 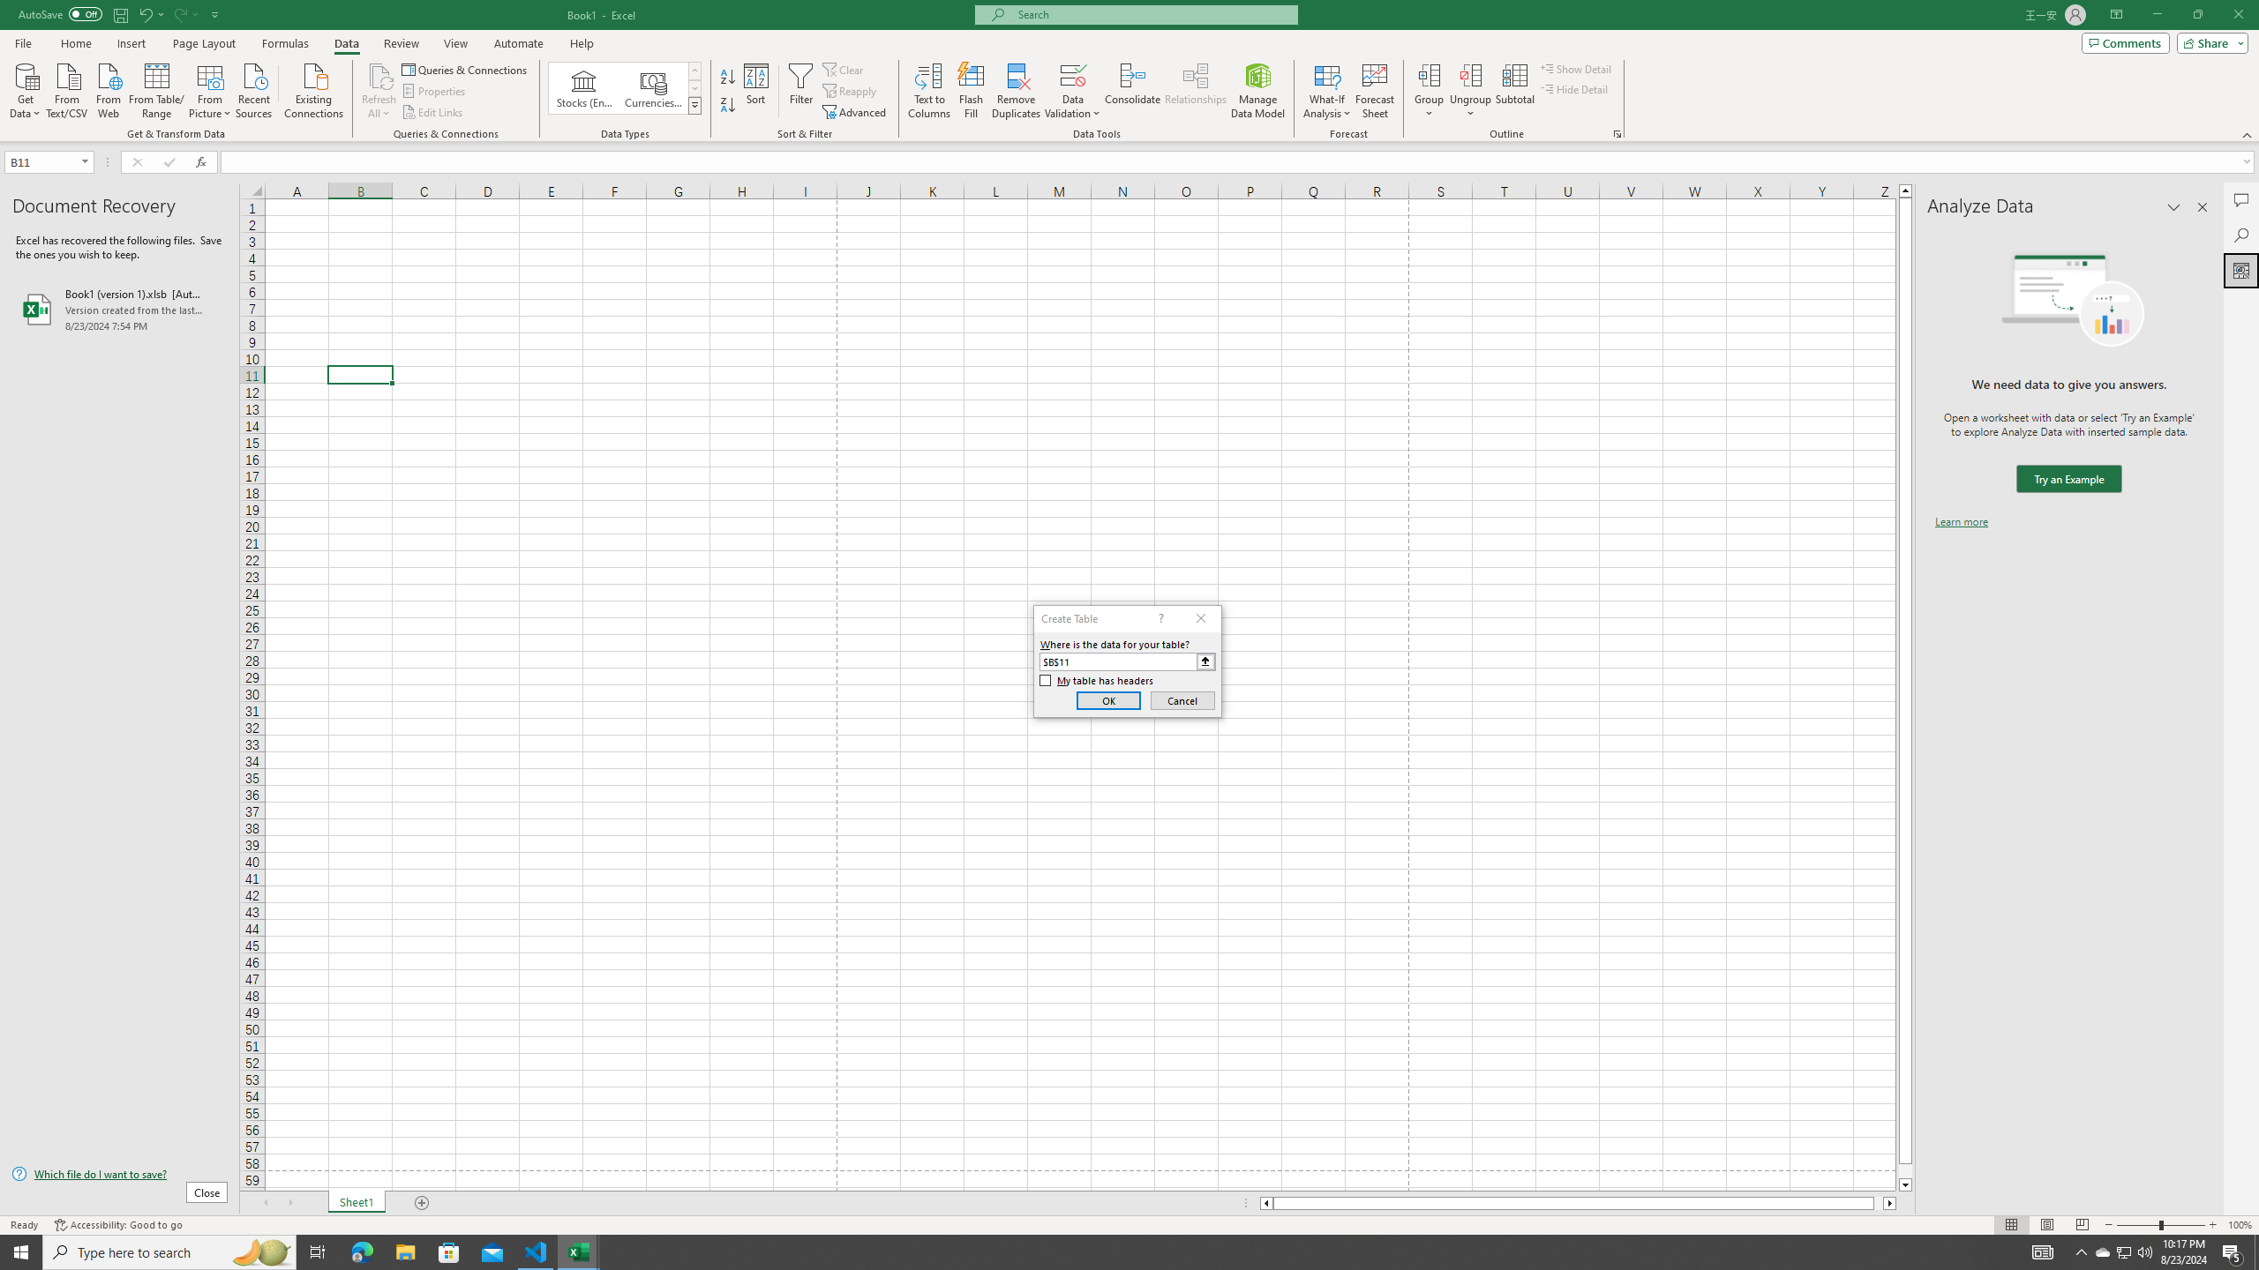 I want to click on Task Pane Options, so click(x=2174, y=207).